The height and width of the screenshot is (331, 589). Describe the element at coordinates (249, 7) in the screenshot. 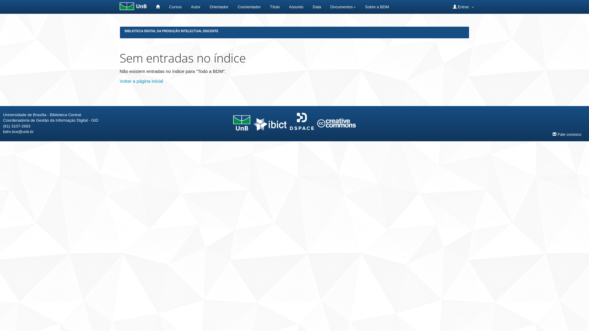

I see `Coorientador` at that location.